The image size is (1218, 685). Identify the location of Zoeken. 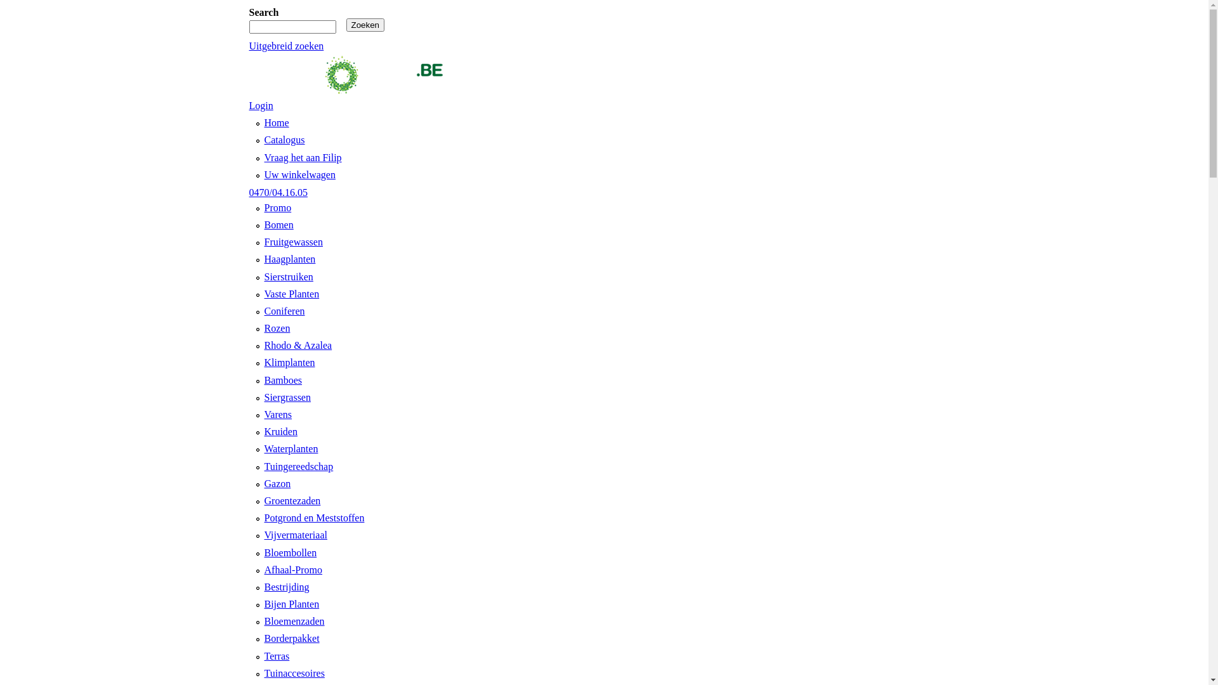
(365, 25).